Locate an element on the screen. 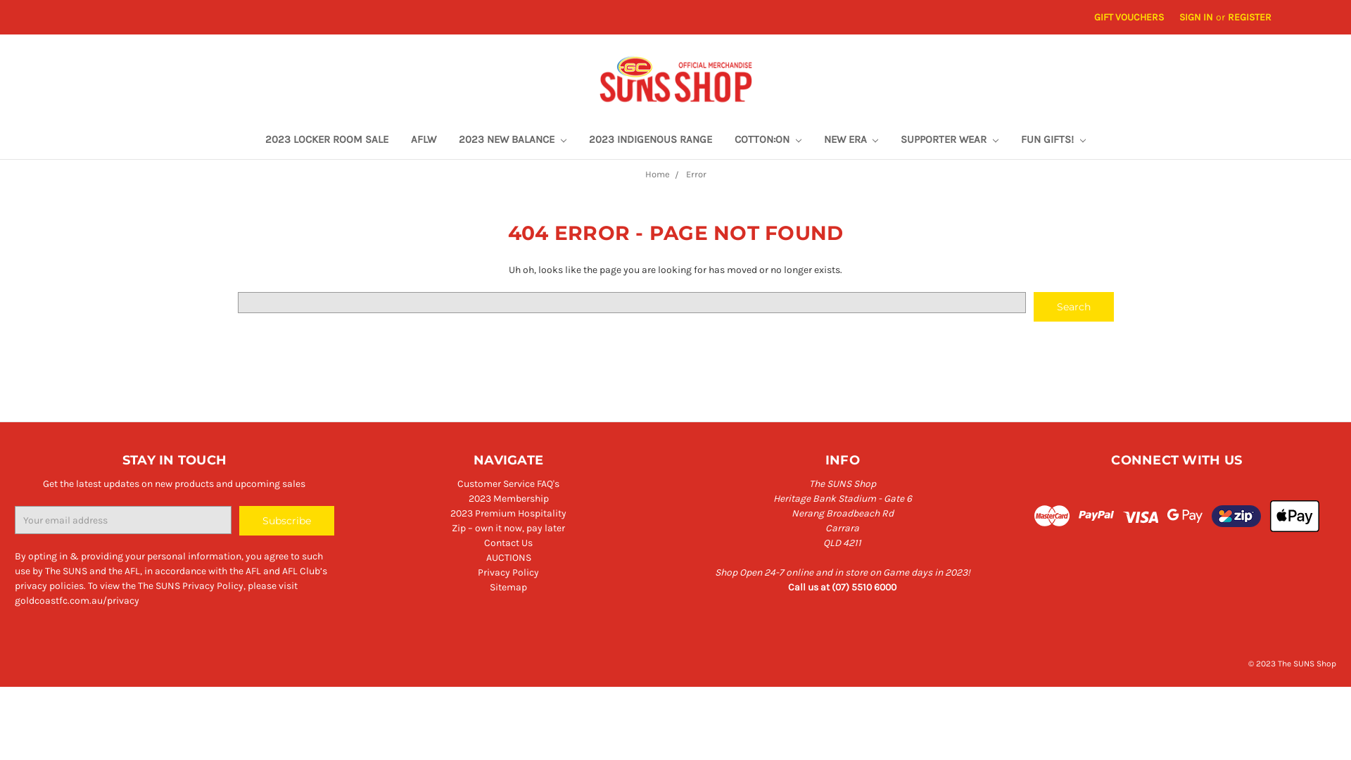 The image size is (1351, 760). AFLW is located at coordinates (424, 141).